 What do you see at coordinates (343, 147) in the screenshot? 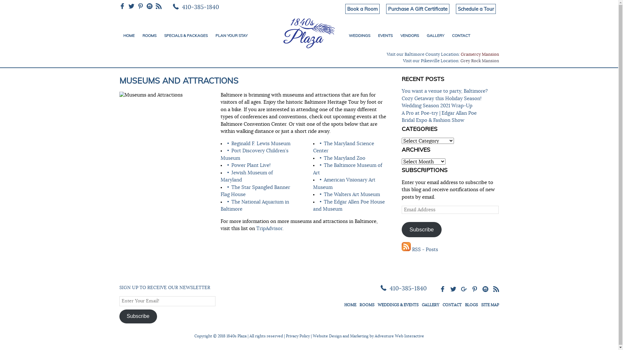
I see `The Maryland Science Center` at bounding box center [343, 147].